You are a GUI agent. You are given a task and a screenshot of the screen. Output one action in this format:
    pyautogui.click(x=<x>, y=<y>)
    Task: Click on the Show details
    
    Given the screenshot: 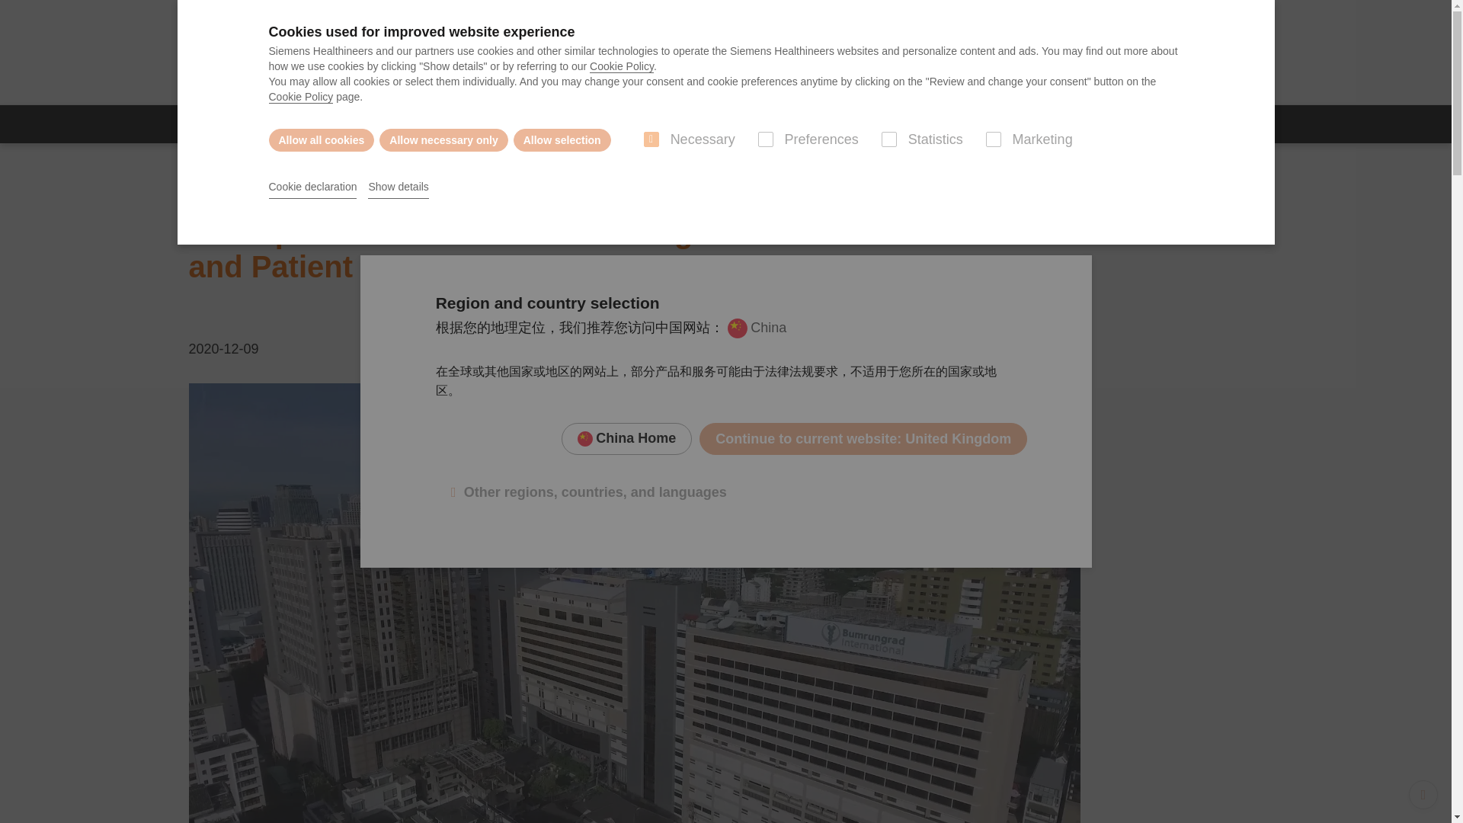 What is the action you would take?
    pyautogui.click(x=398, y=187)
    